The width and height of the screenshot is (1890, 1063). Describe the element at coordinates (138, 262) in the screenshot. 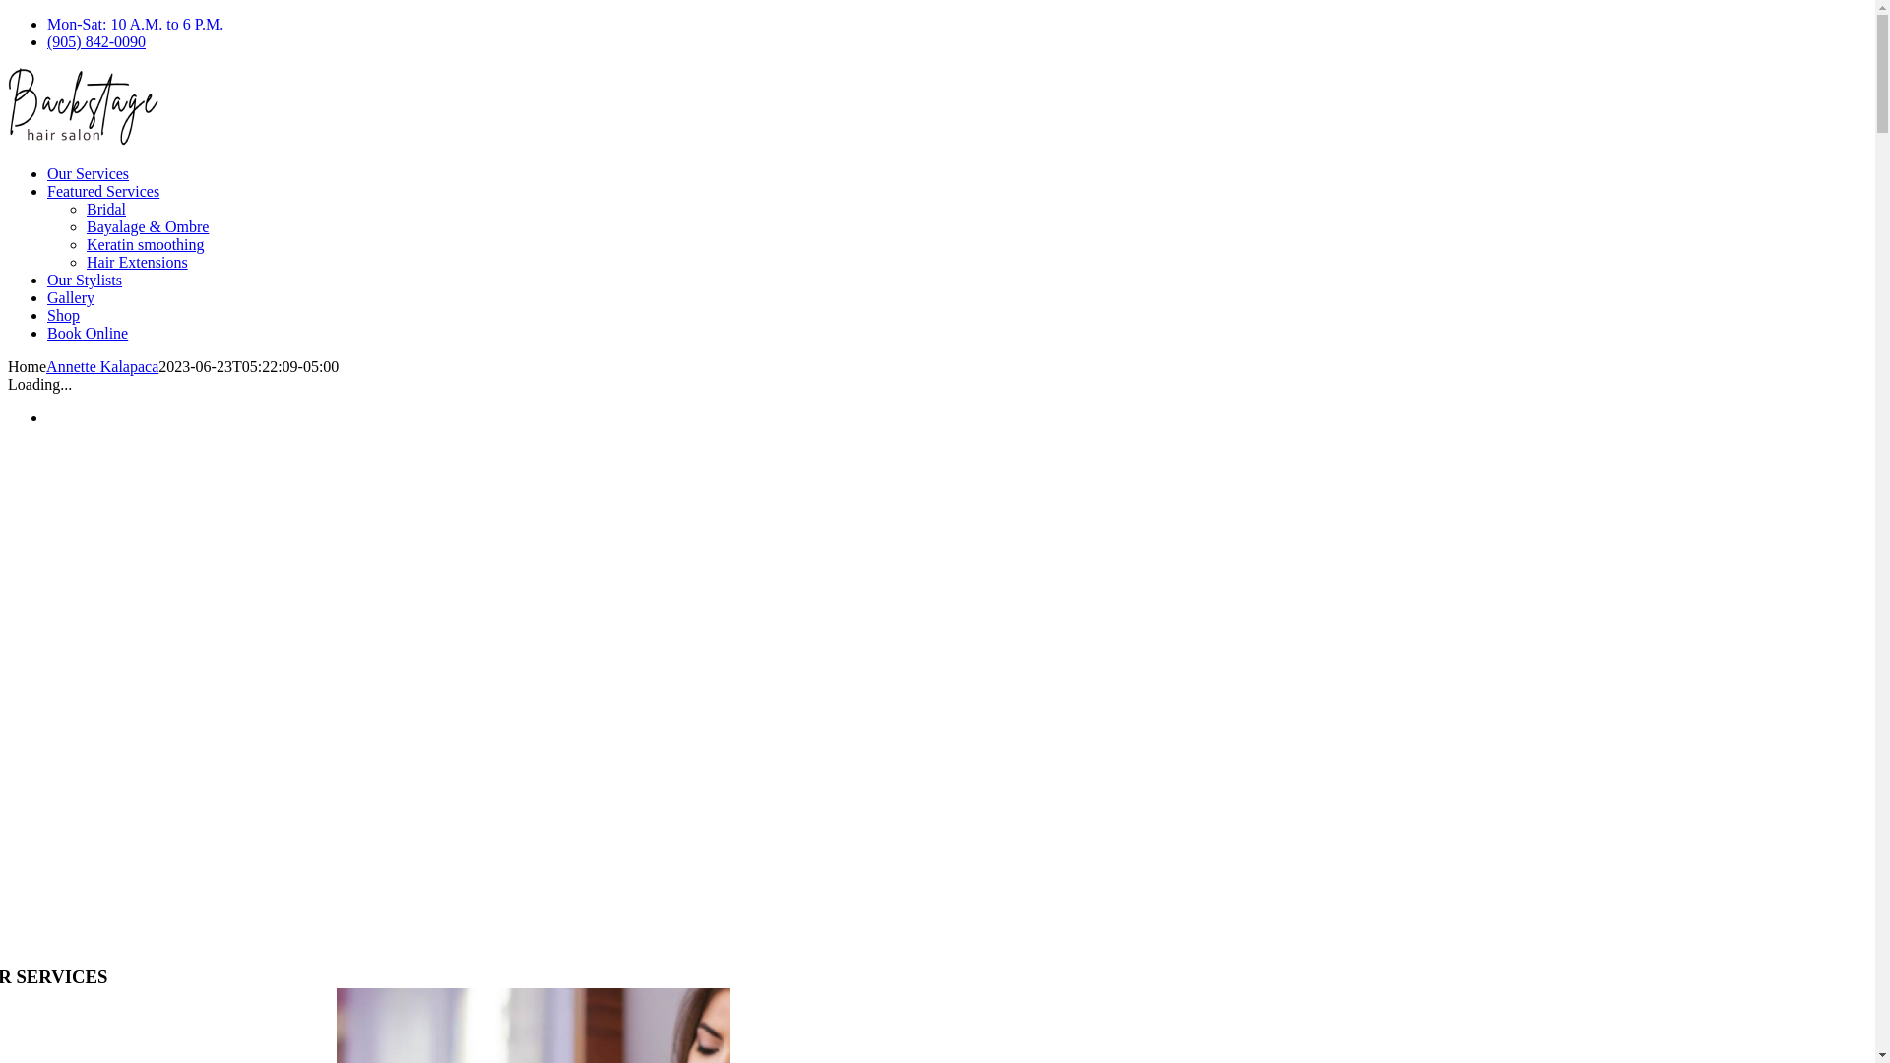

I see `Hair Extensions` at that location.